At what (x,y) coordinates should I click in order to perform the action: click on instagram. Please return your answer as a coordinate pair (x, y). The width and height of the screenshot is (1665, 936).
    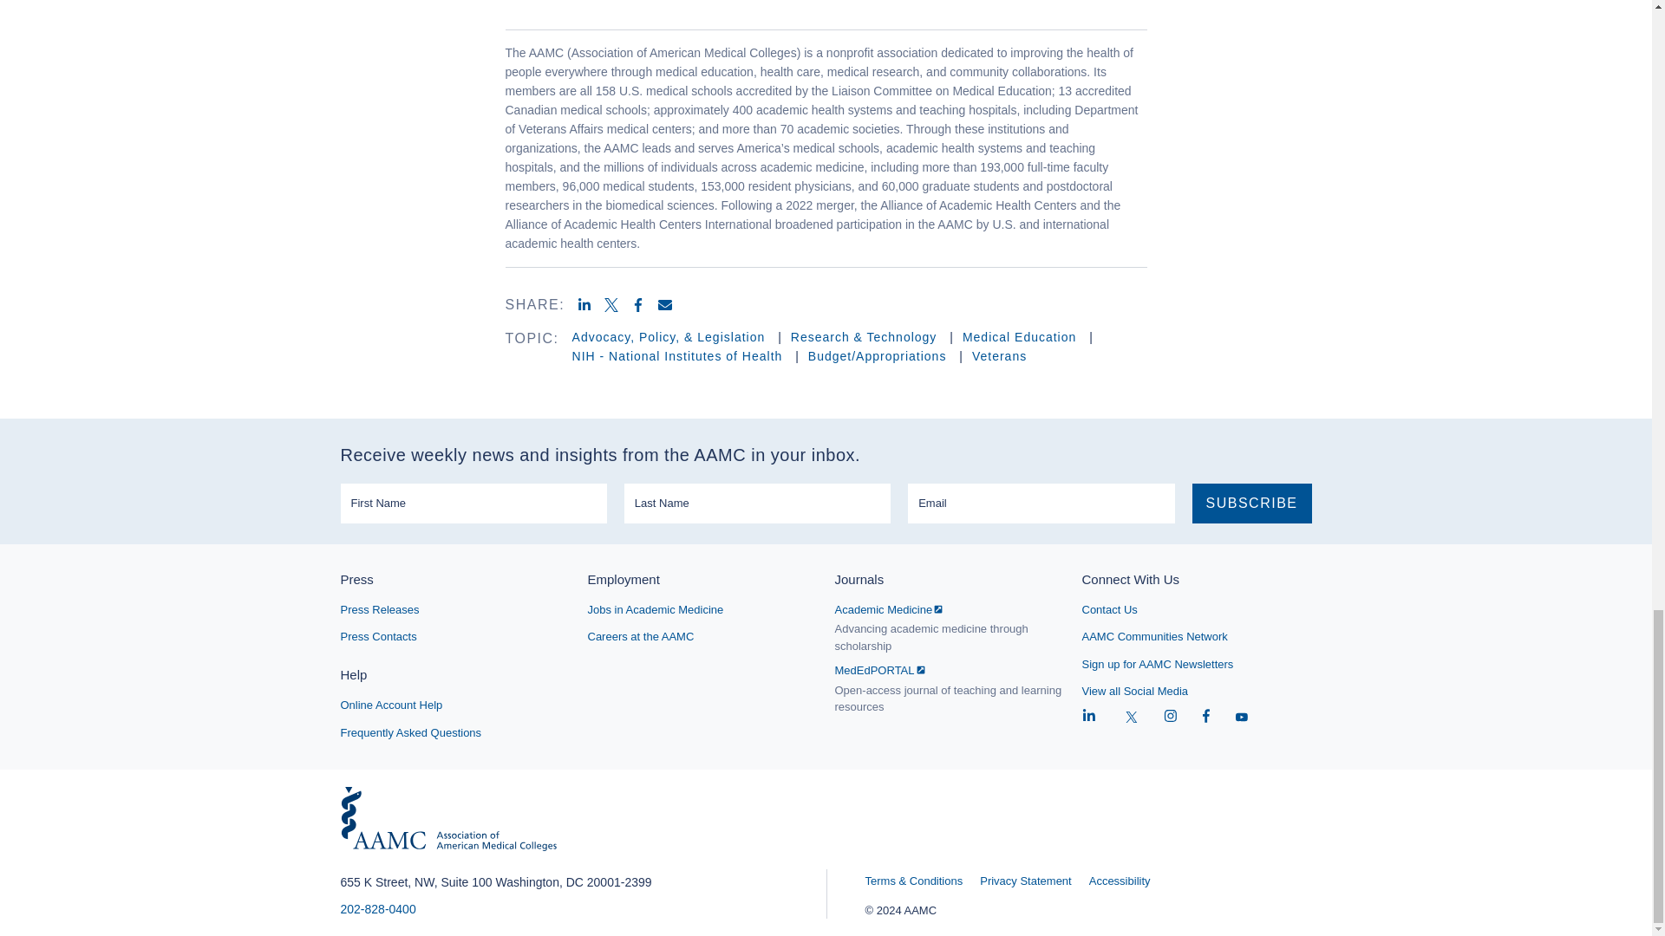
    Looking at the image, I should click on (1171, 718).